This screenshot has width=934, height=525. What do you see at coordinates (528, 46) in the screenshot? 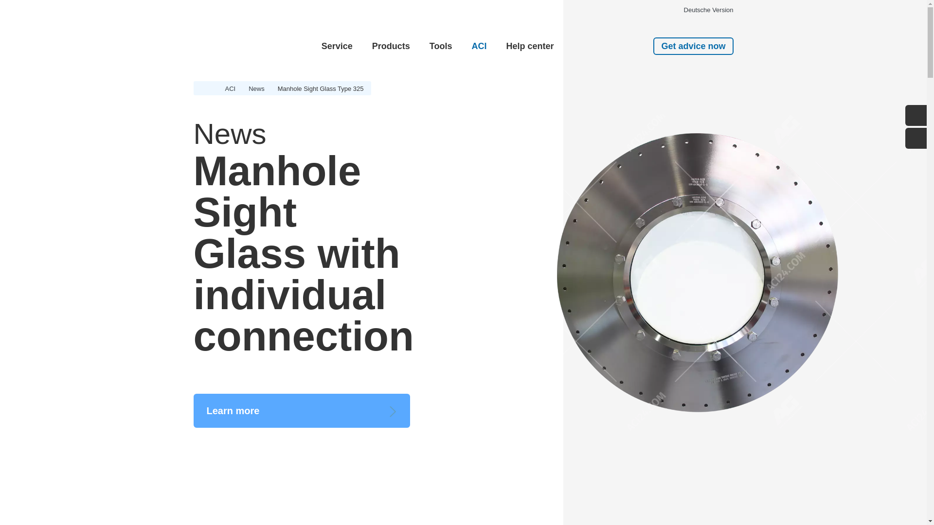
I see `Help center` at bounding box center [528, 46].